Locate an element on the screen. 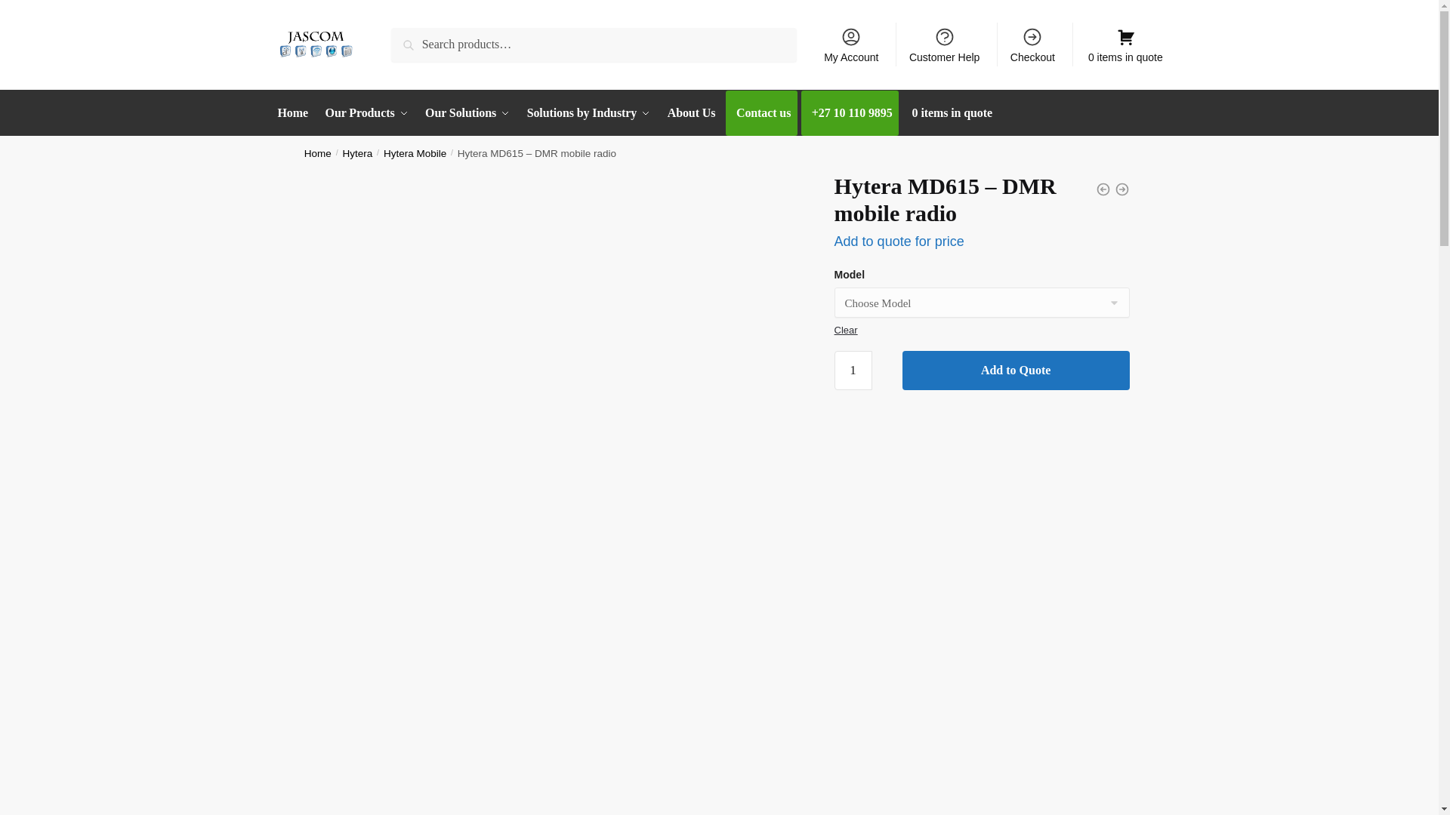 Image resolution: width=1450 pixels, height=815 pixels. 0 items in quote is located at coordinates (1124, 35).